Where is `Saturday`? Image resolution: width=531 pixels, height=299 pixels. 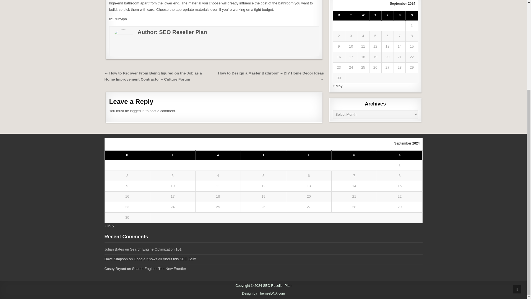
Saturday is located at coordinates (399, 16).